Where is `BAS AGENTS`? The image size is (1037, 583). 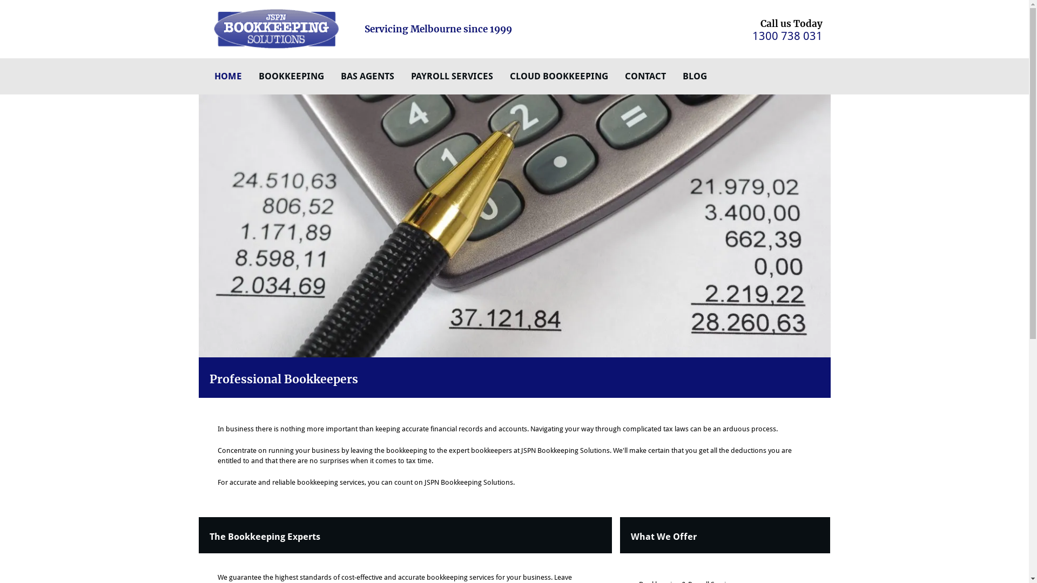 BAS AGENTS is located at coordinates (367, 77).